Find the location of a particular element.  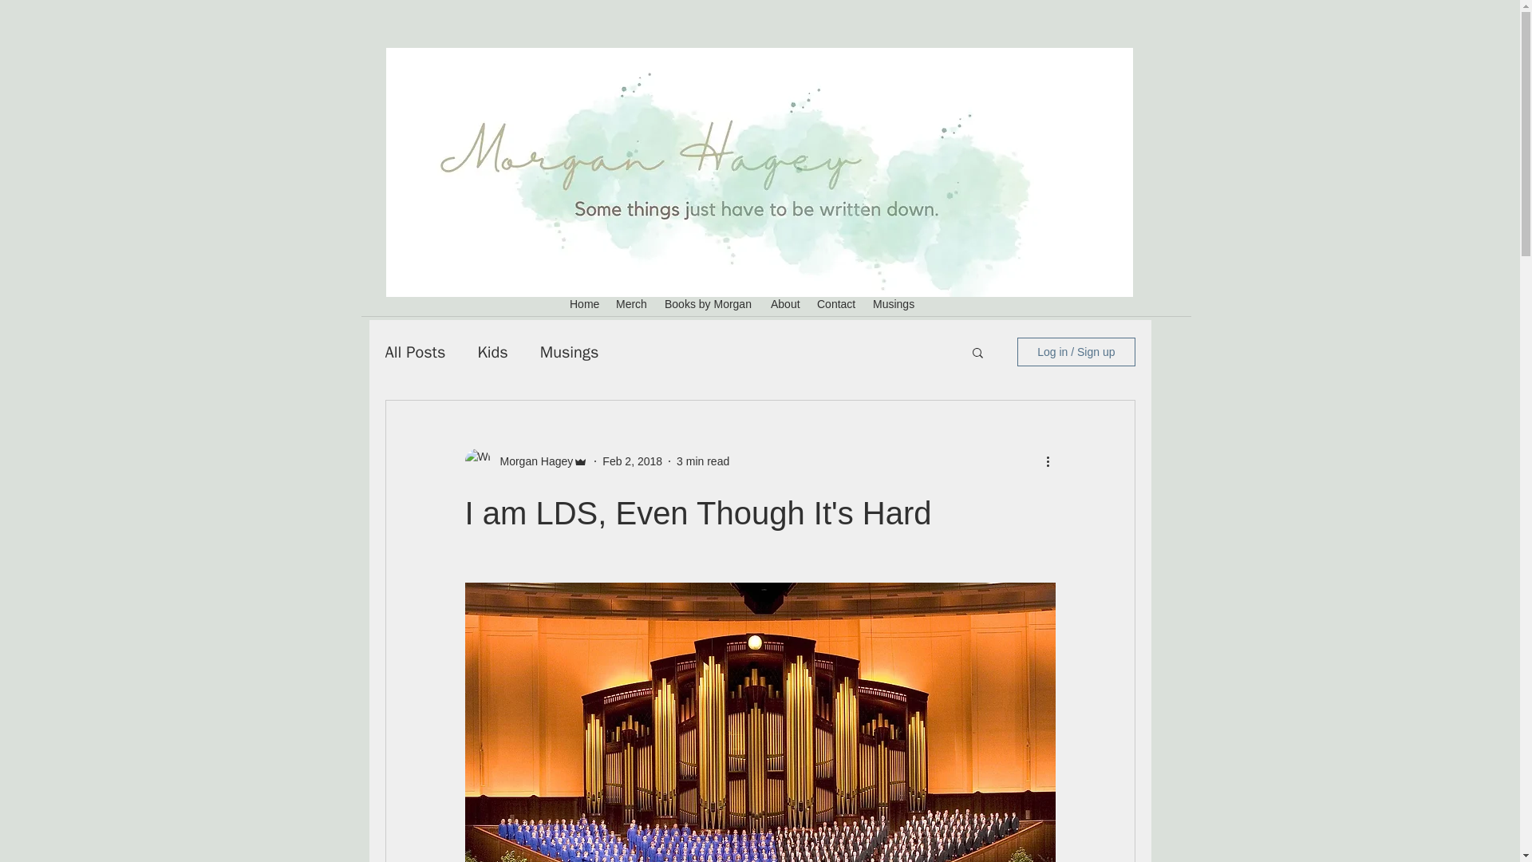

Feb 2, 2018 is located at coordinates (632, 461).